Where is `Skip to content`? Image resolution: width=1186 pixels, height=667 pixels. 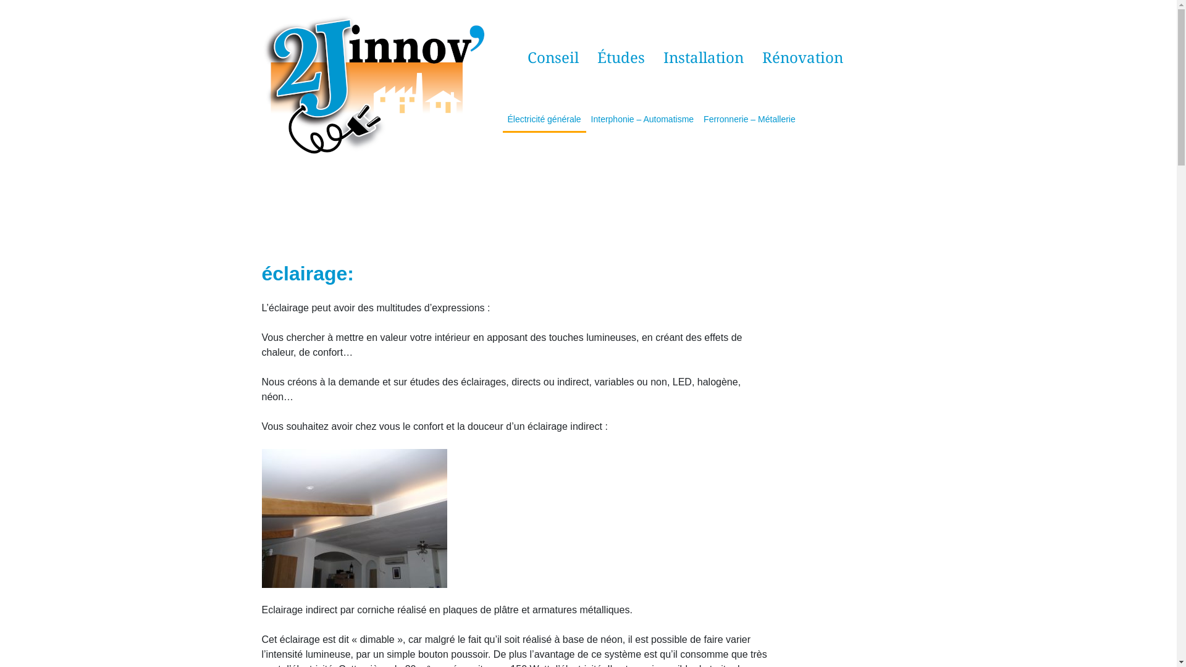 Skip to content is located at coordinates (0, 0).